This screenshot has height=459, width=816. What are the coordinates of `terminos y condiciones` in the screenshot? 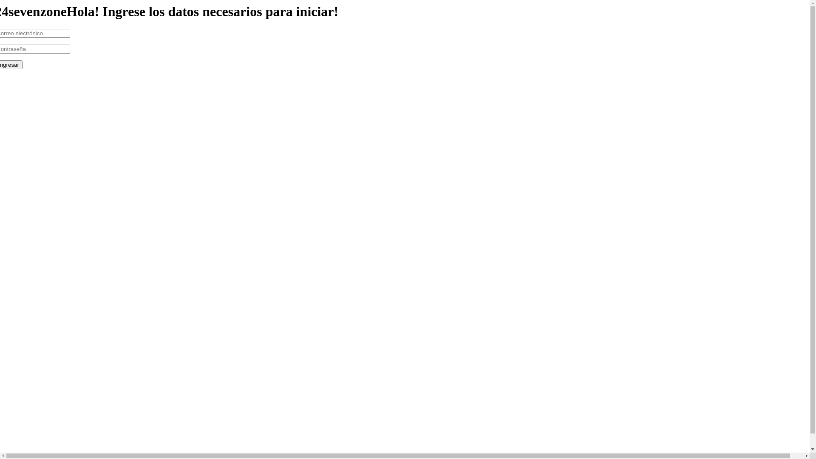 It's located at (122, 80).